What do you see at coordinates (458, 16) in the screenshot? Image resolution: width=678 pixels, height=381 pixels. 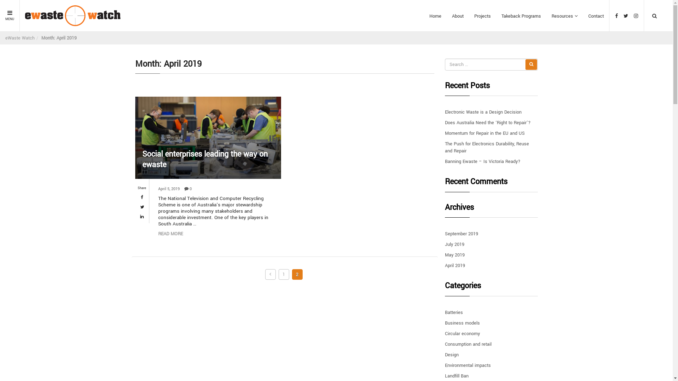 I see `About` at bounding box center [458, 16].